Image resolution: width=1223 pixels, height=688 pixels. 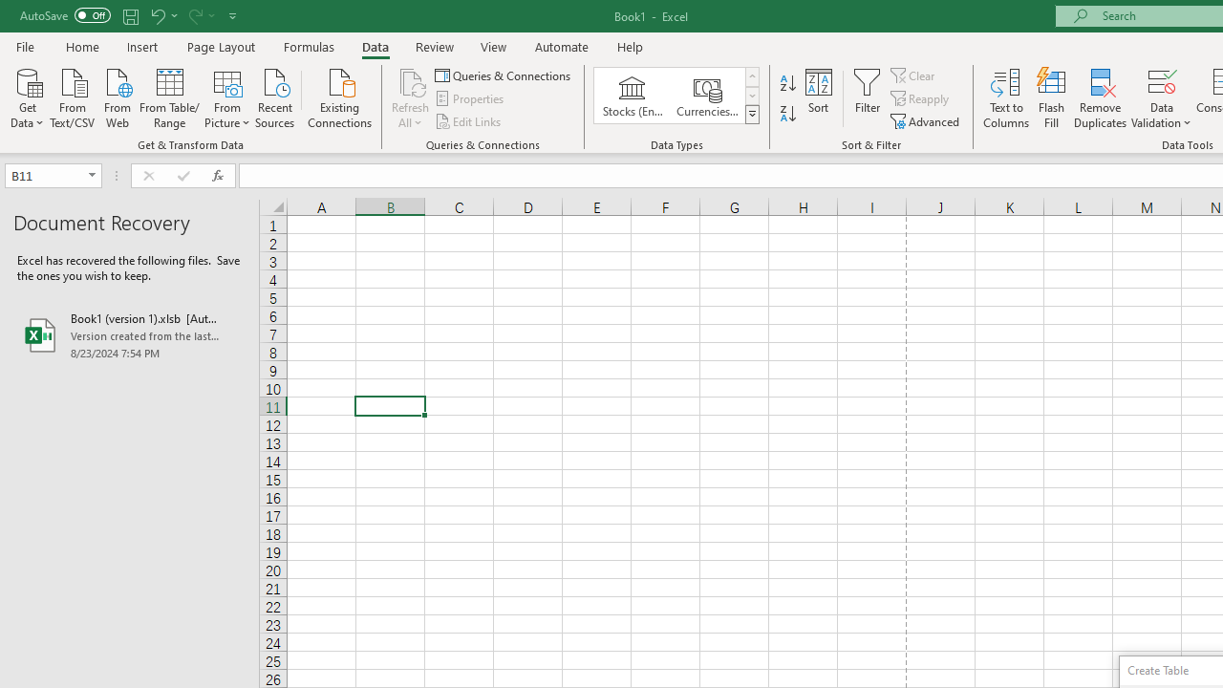 I want to click on Existing Connections, so click(x=340, y=97).